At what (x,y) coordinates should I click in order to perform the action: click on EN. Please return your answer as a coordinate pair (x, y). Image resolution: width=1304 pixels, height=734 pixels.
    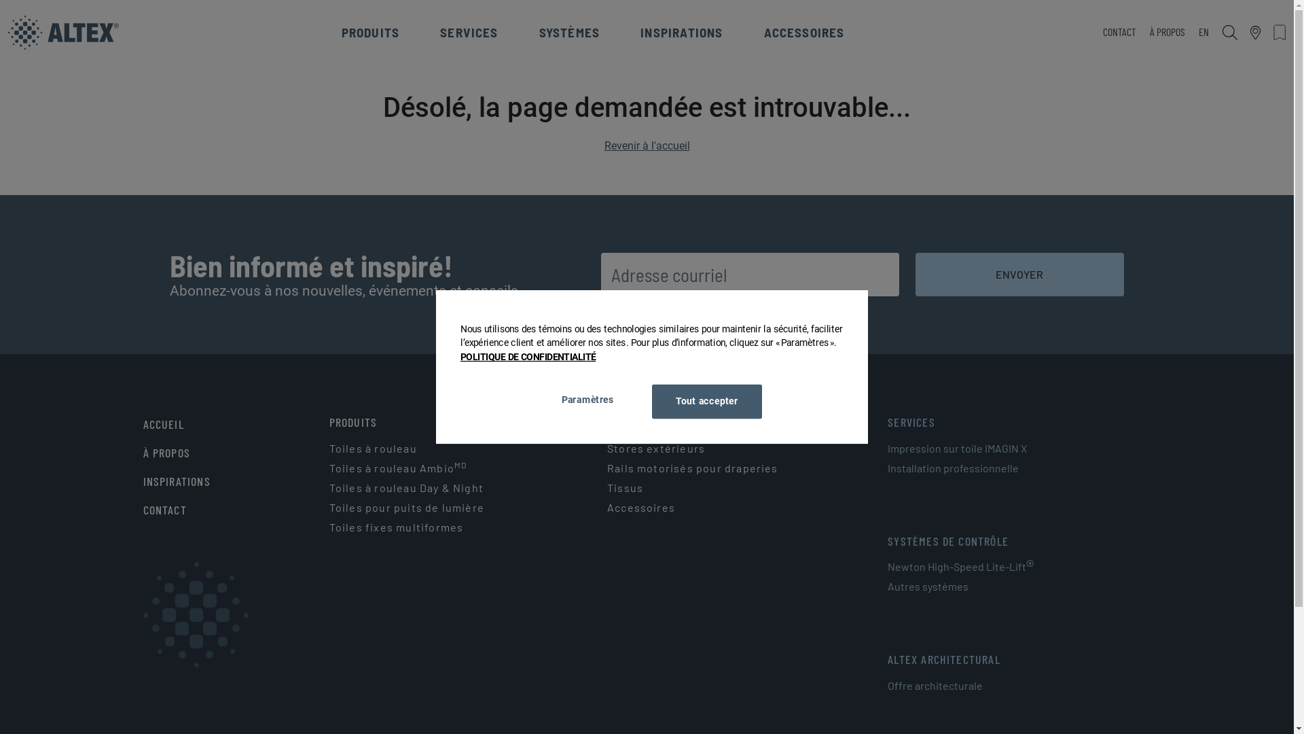
    Looking at the image, I should click on (1203, 32).